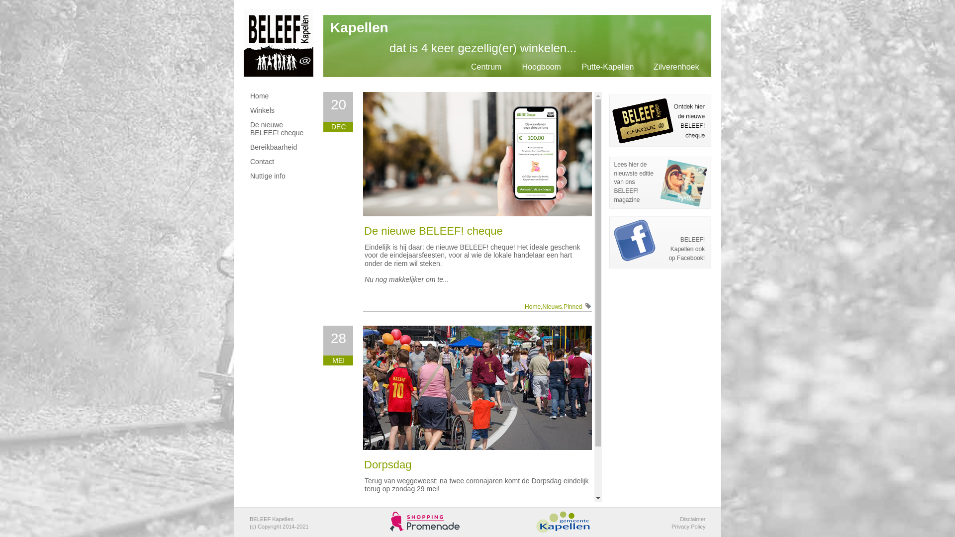 The height and width of the screenshot is (537, 955). I want to click on Bereikbaarheid, so click(281, 148).